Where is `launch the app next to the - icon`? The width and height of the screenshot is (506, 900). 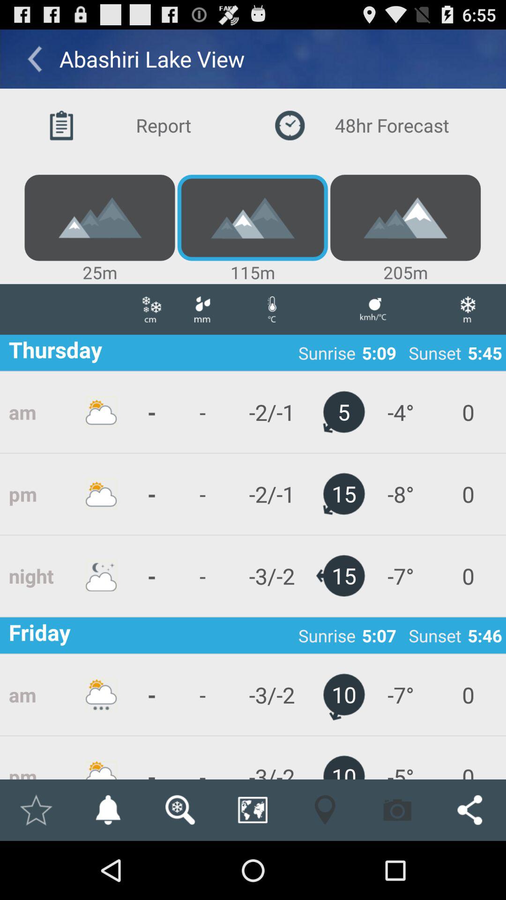
launch the app next to the - icon is located at coordinates (202, 494).